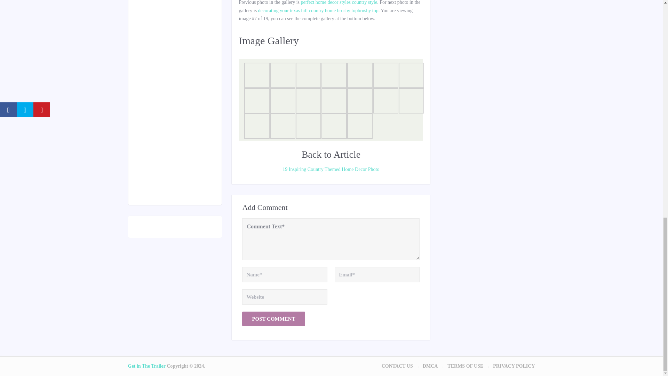 This screenshot has height=376, width=668. What do you see at coordinates (273, 319) in the screenshot?
I see `Post Comment` at bounding box center [273, 319].